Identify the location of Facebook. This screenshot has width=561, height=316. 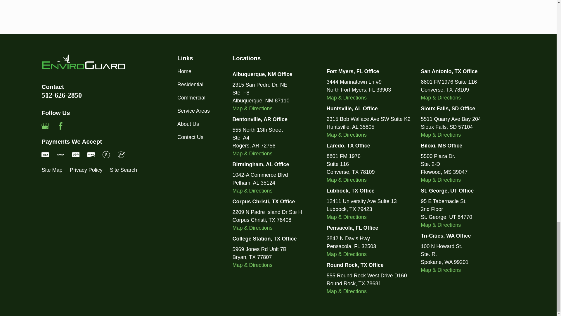
(61, 126).